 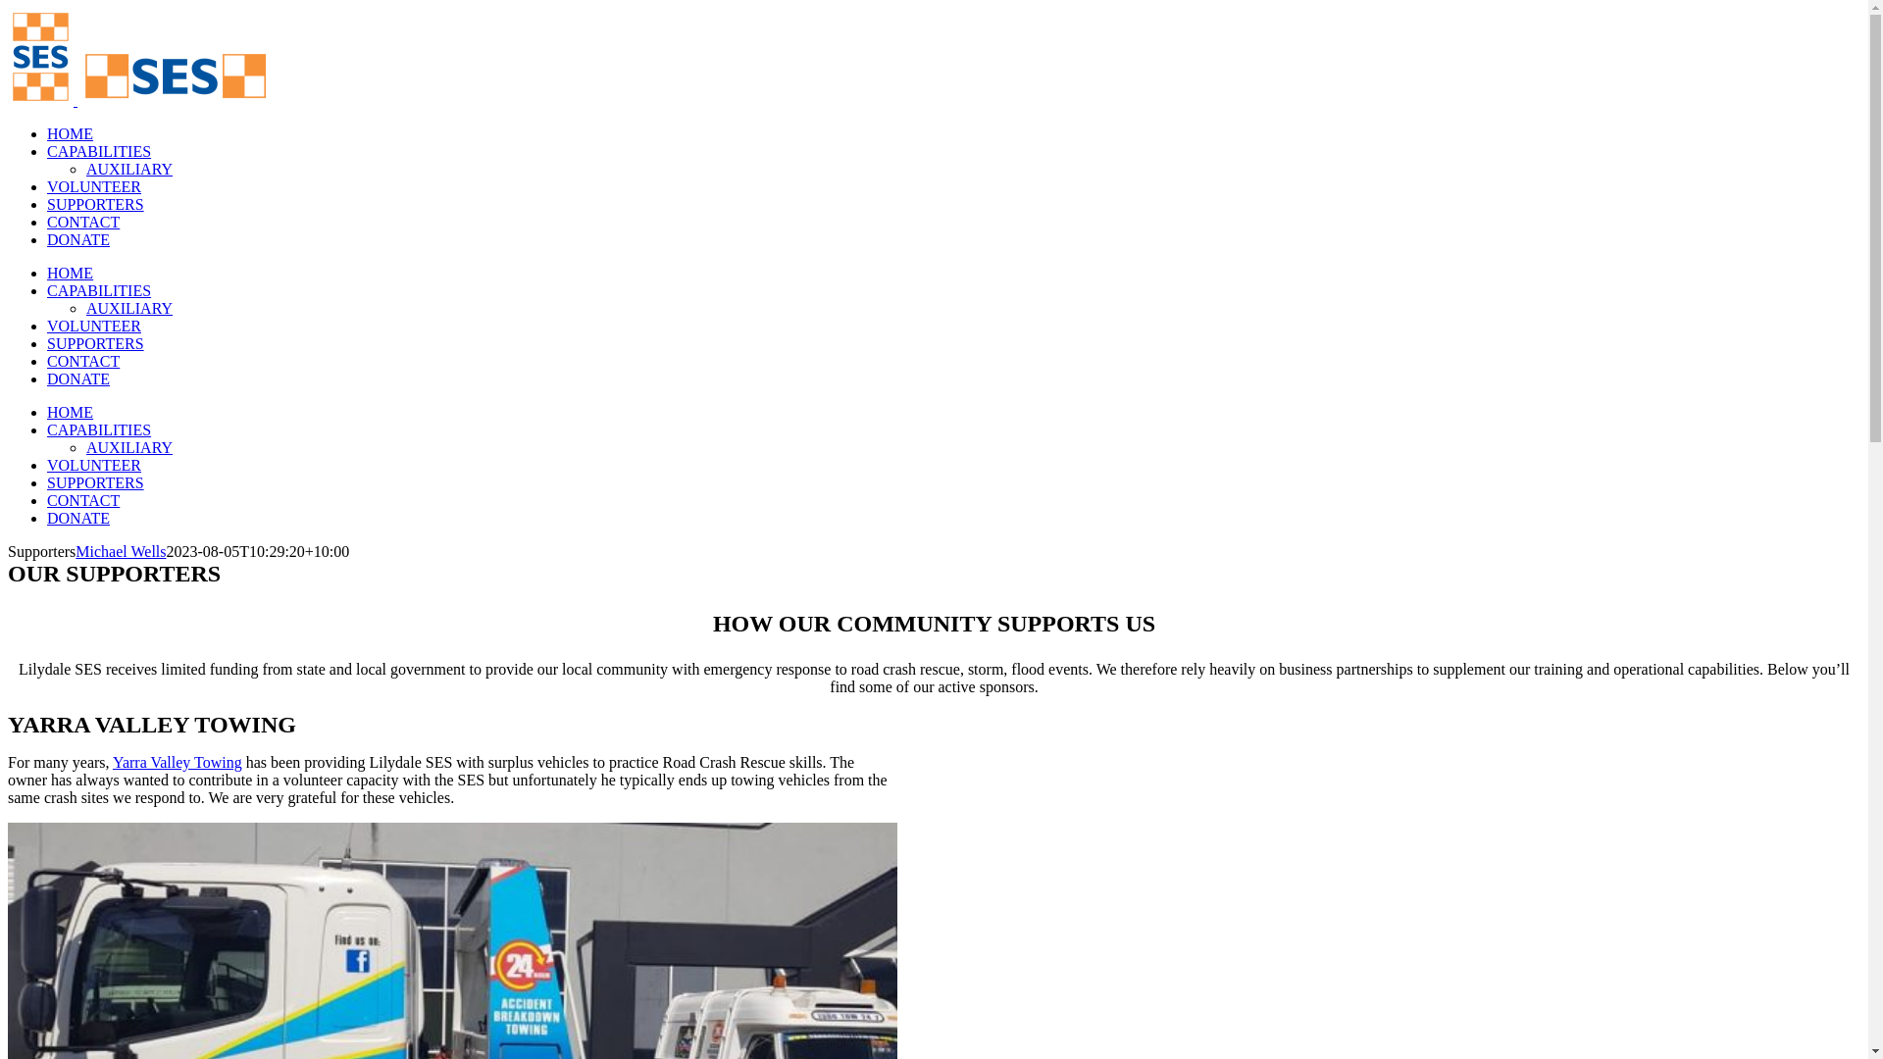 What do you see at coordinates (94, 186) in the screenshot?
I see `VOLUNTEER` at bounding box center [94, 186].